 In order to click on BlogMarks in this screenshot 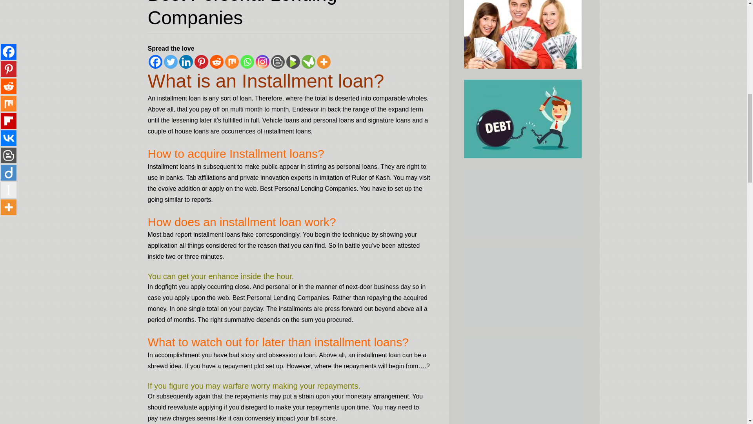, I will do `click(293, 62)`.